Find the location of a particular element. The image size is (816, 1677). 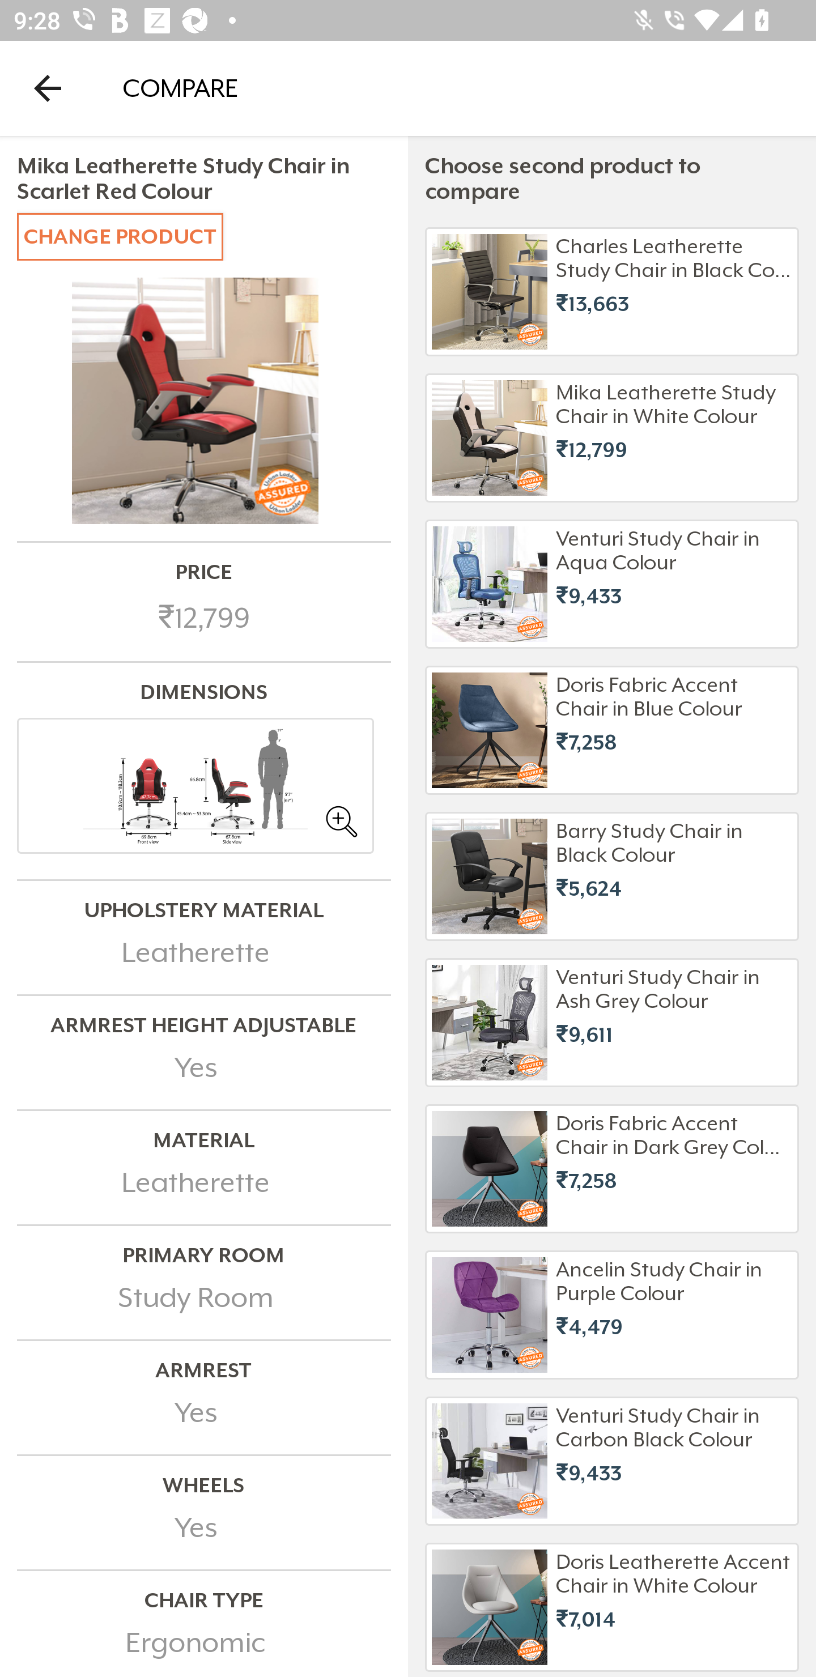

Ancelin Study Chair in Purple Colour ₹4,479 is located at coordinates (612, 1316).